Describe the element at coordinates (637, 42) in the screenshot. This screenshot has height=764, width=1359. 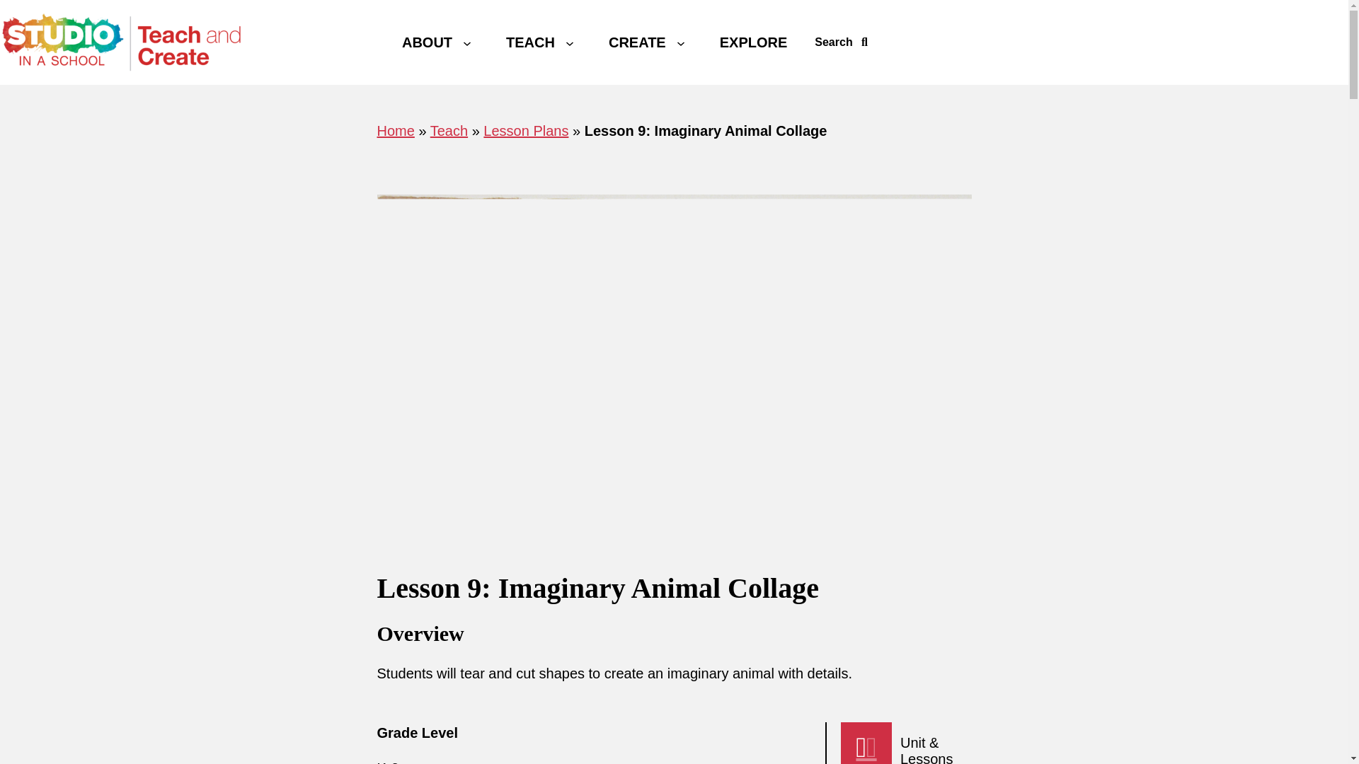
I see `CREATE` at that location.